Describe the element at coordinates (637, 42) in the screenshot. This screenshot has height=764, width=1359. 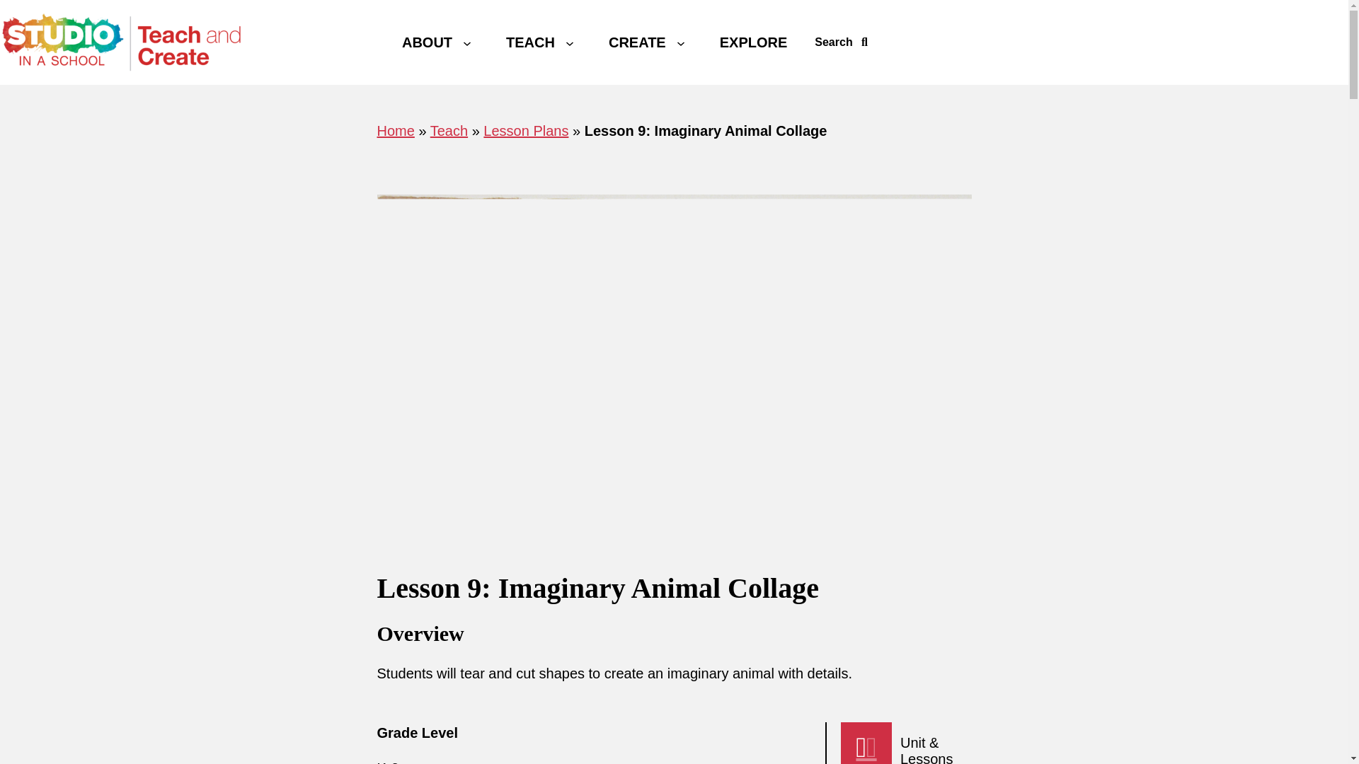
I see `CREATE` at that location.